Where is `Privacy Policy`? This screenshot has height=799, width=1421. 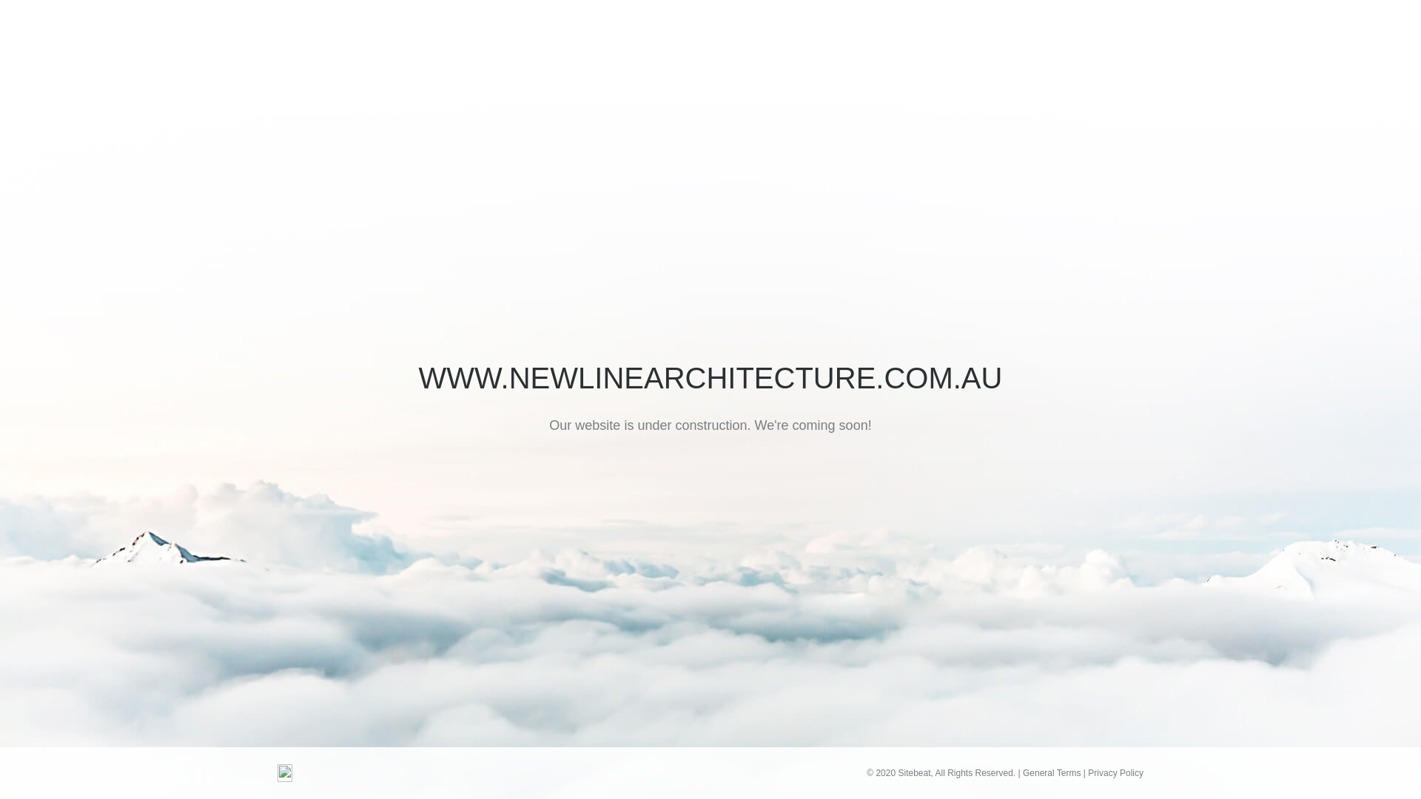 Privacy Policy is located at coordinates (1116, 773).